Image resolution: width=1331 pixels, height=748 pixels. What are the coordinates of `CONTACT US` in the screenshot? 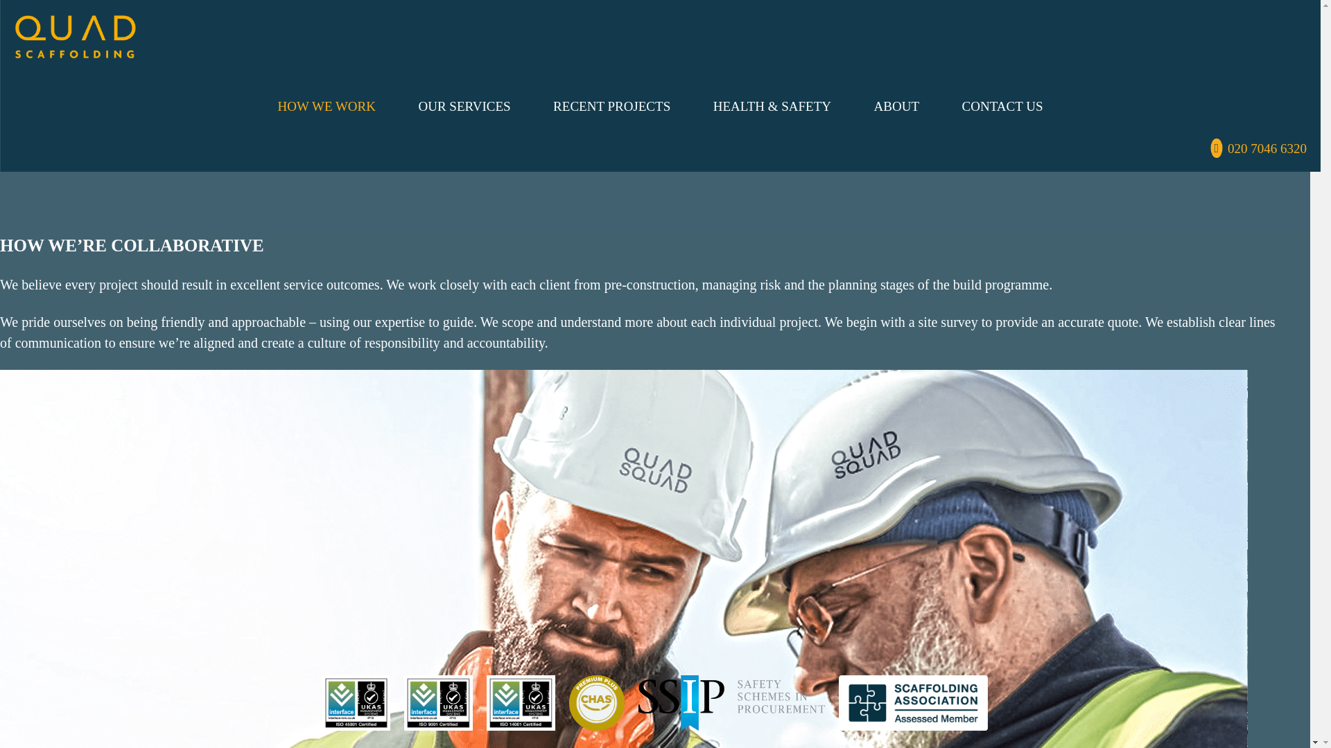 It's located at (1002, 106).